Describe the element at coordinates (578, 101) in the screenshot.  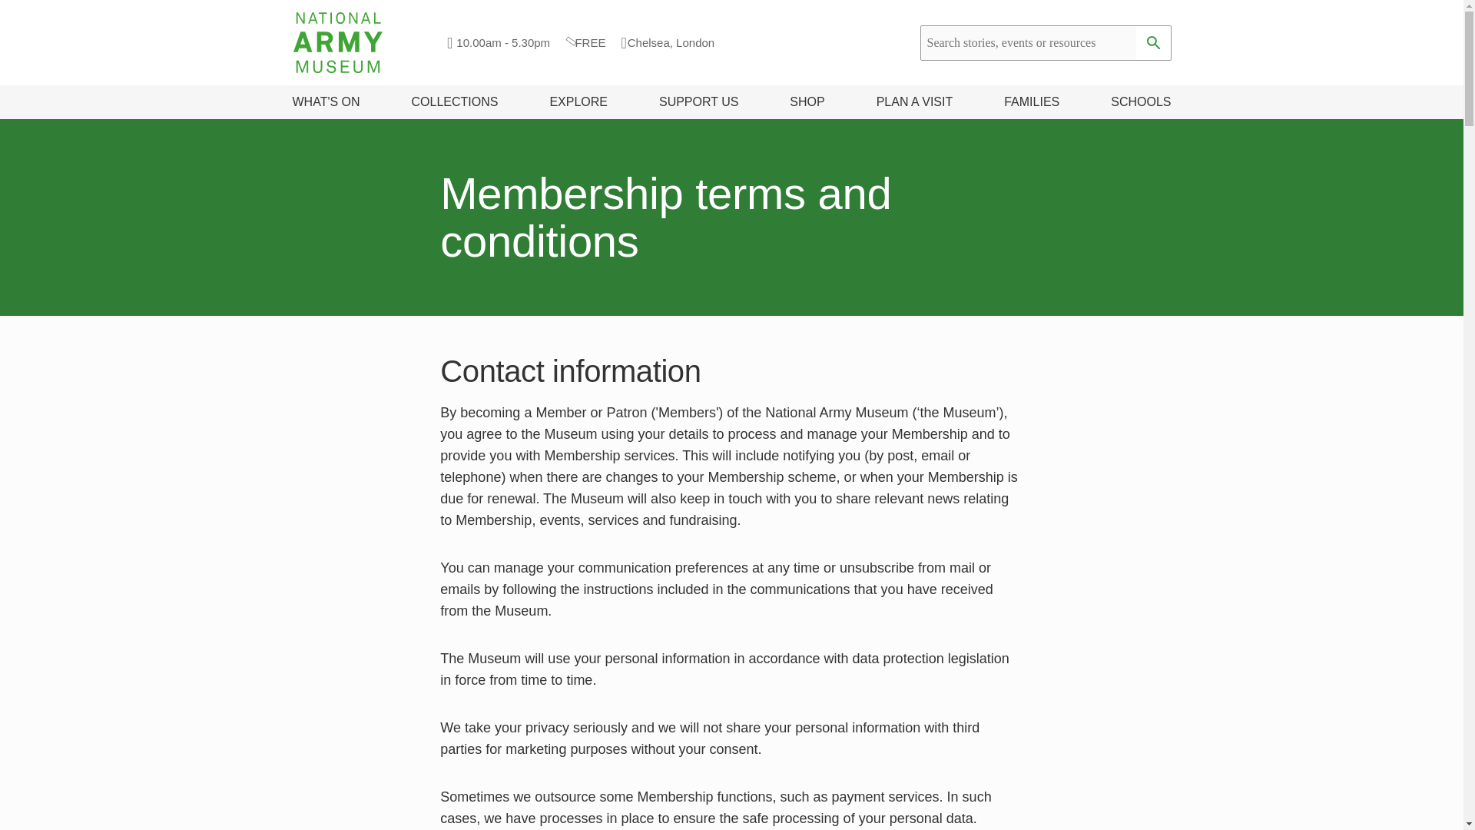
I see `EXPLORE` at that location.